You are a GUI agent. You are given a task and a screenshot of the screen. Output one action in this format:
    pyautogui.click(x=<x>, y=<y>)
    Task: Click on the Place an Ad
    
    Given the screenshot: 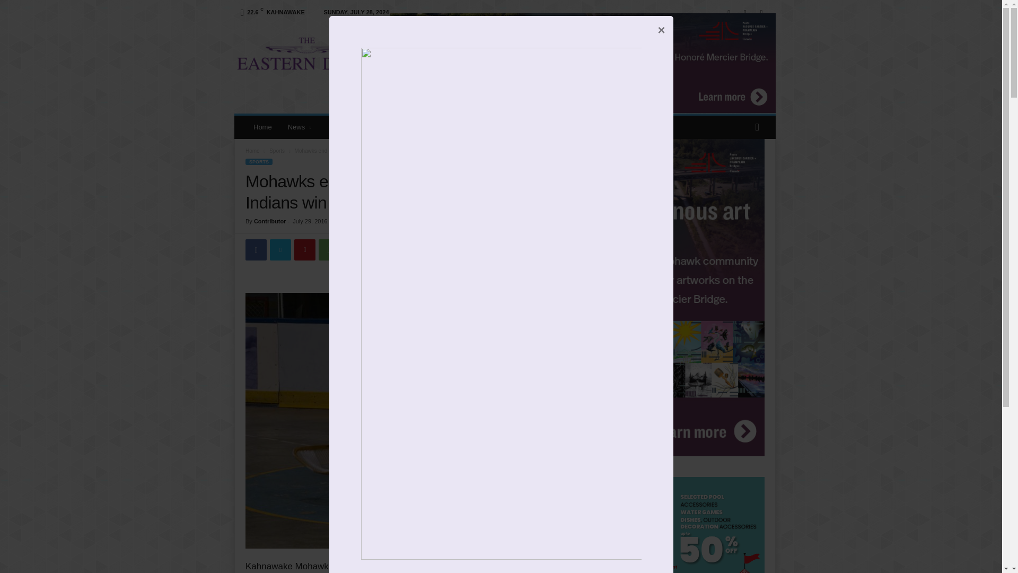 What is the action you would take?
    pyautogui.click(x=421, y=127)
    